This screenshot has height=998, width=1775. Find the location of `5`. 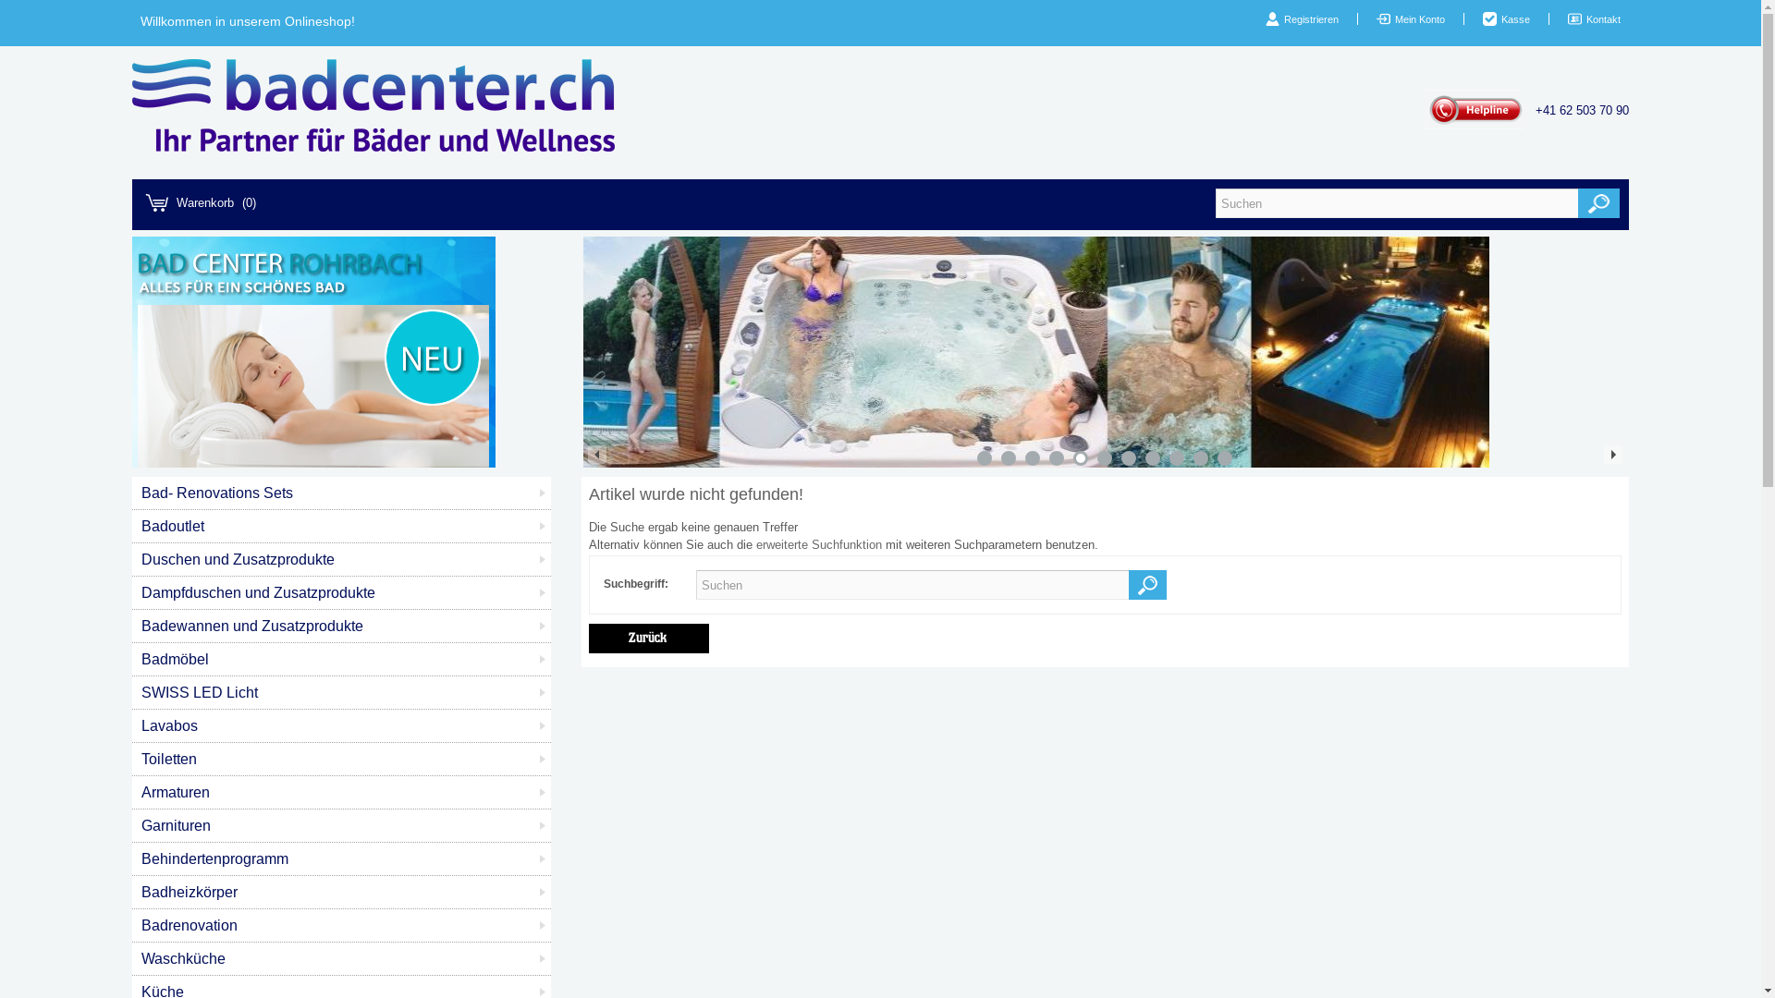

5 is located at coordinates (1081, 458).